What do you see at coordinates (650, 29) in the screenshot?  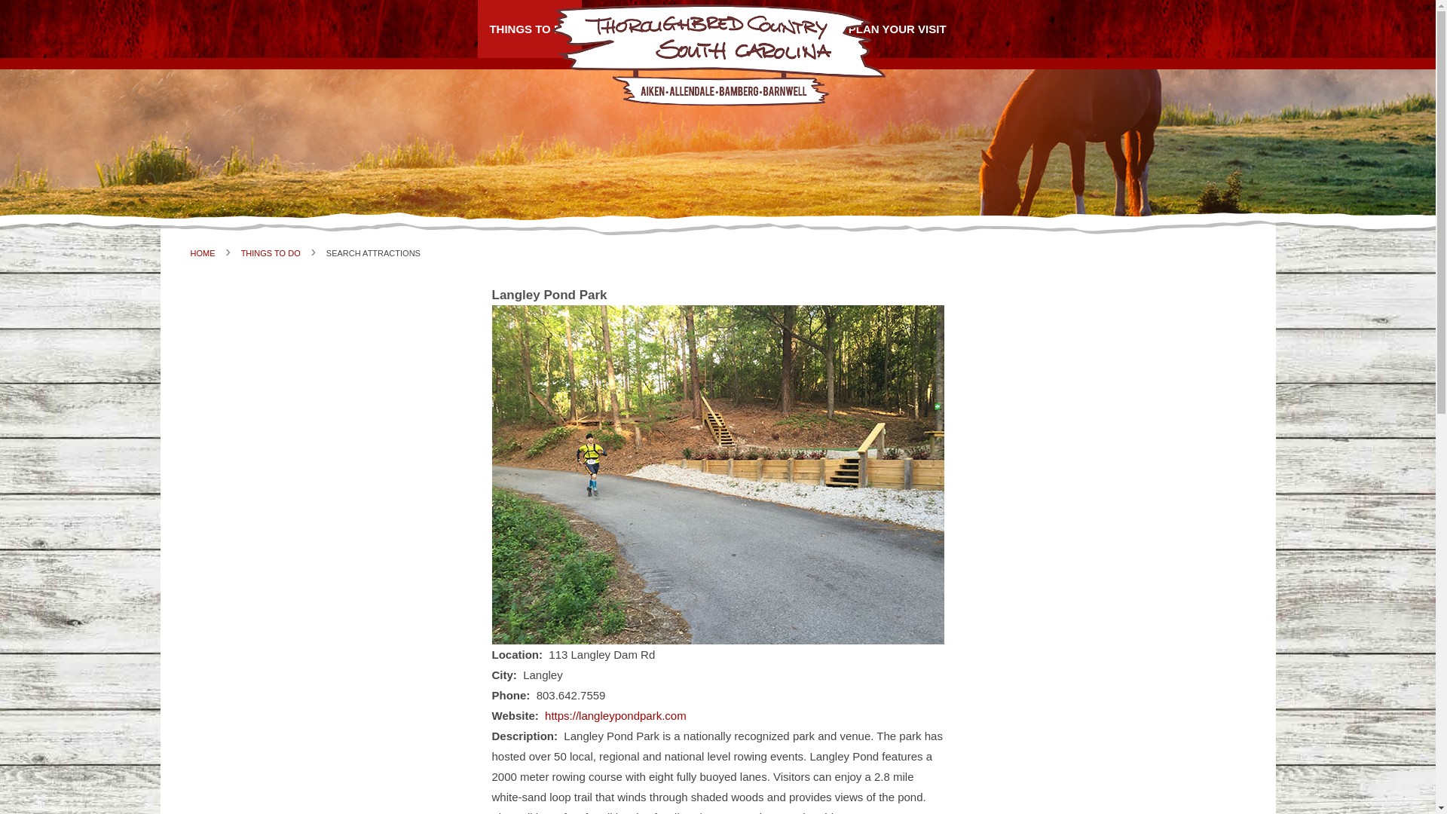 I see `WHERE TO STAY` at bounding box center [650, 29].